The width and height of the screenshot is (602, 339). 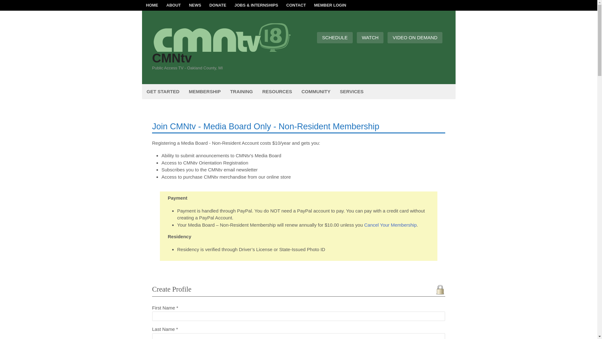 I want to click on MEMBER LOGIN, so click(x=330, y=5).